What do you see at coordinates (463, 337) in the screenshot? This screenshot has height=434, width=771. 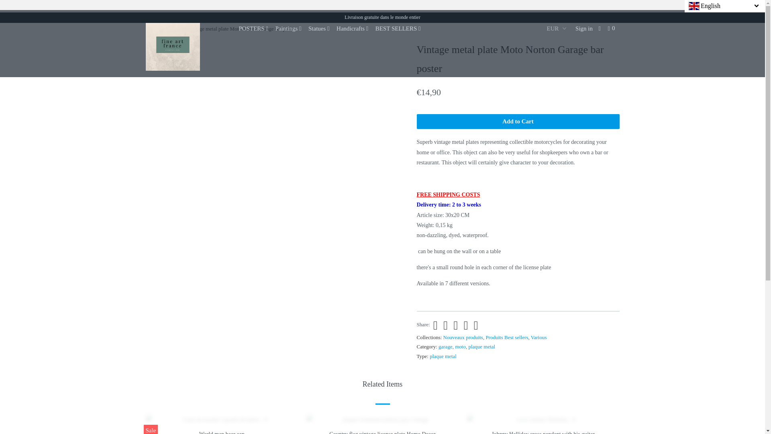 I see `Nouveaux produits` at bounding box center [463, 337].